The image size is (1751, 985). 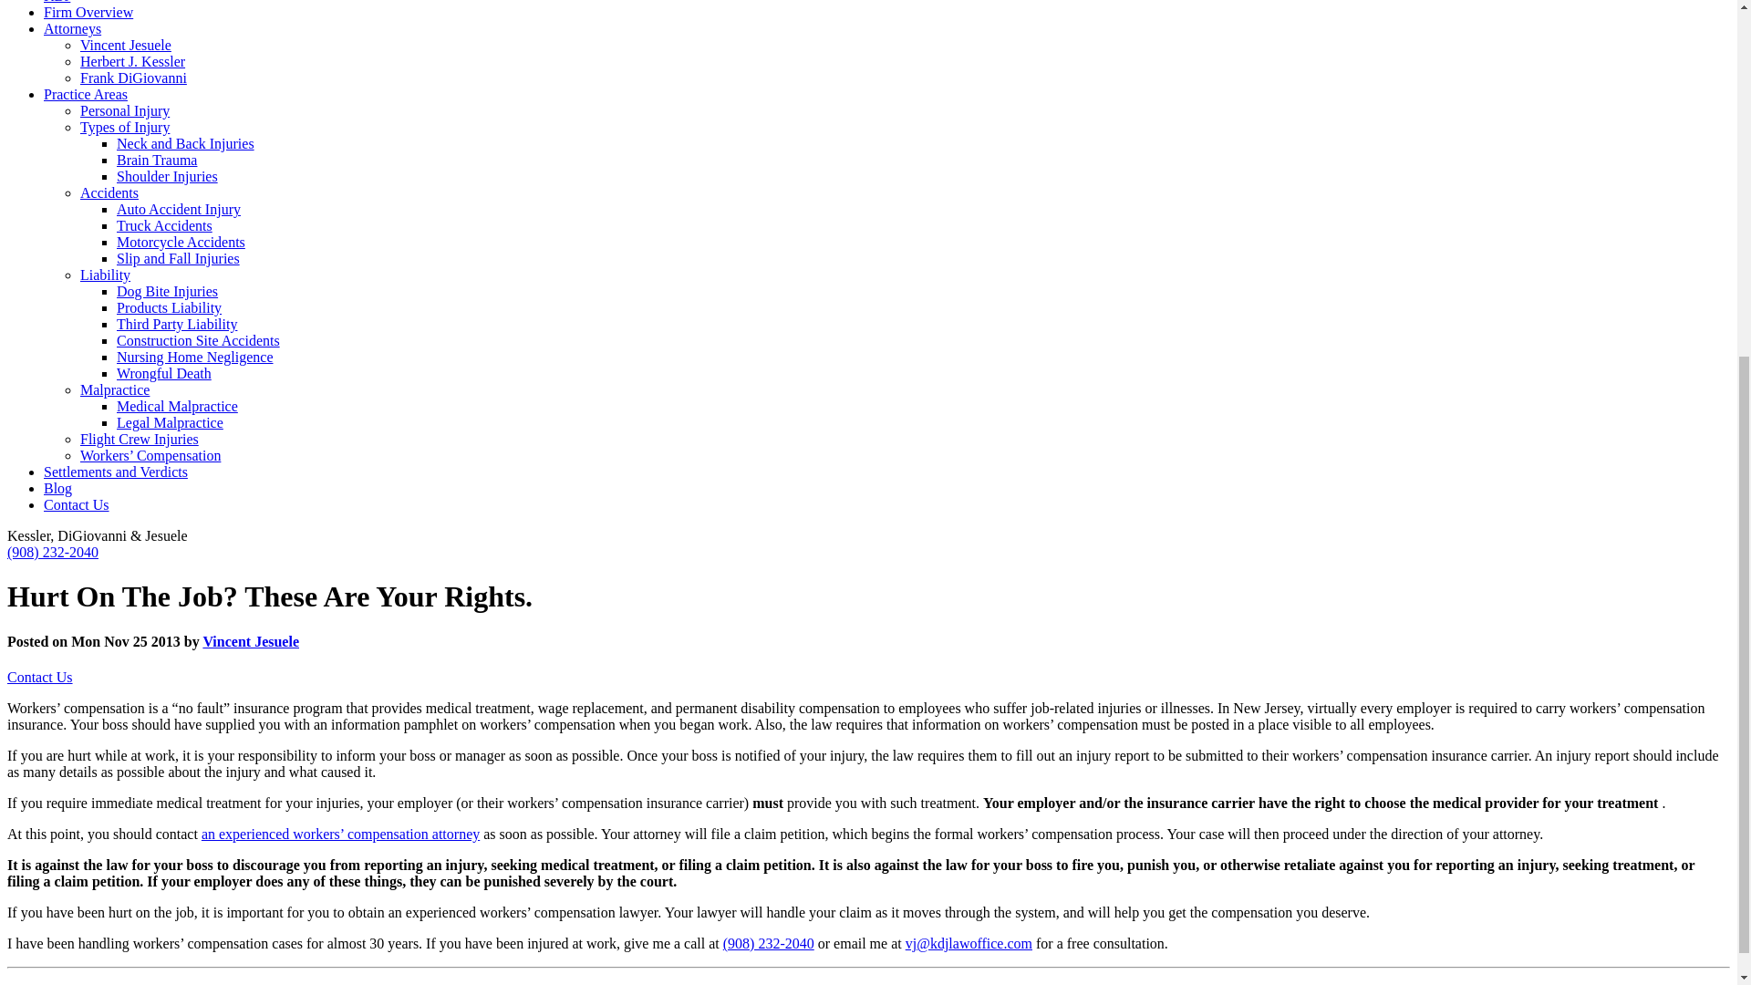 I want to click on Personal Injury, so click(x=125, y=110).